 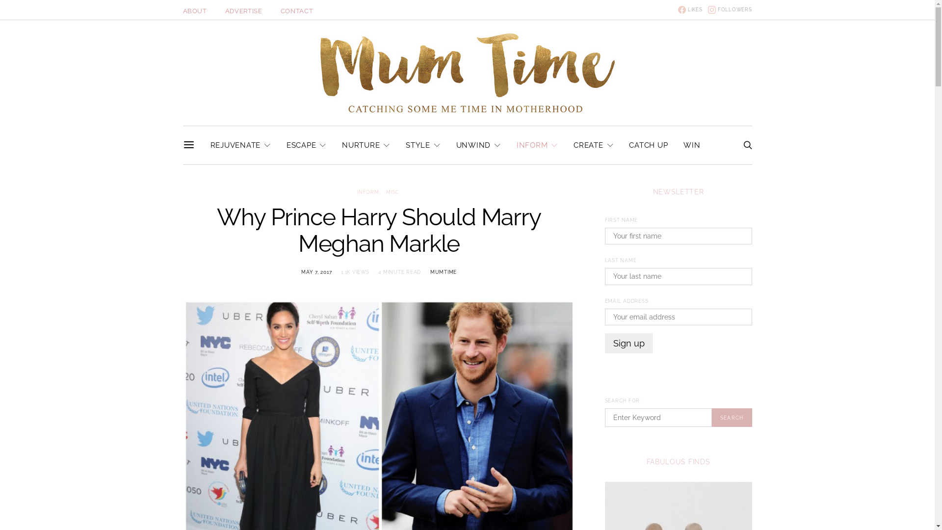 What do you see at coordinates (690, 10) in the screenshot?
I see `LIKES` at bounding box center [690, 10].